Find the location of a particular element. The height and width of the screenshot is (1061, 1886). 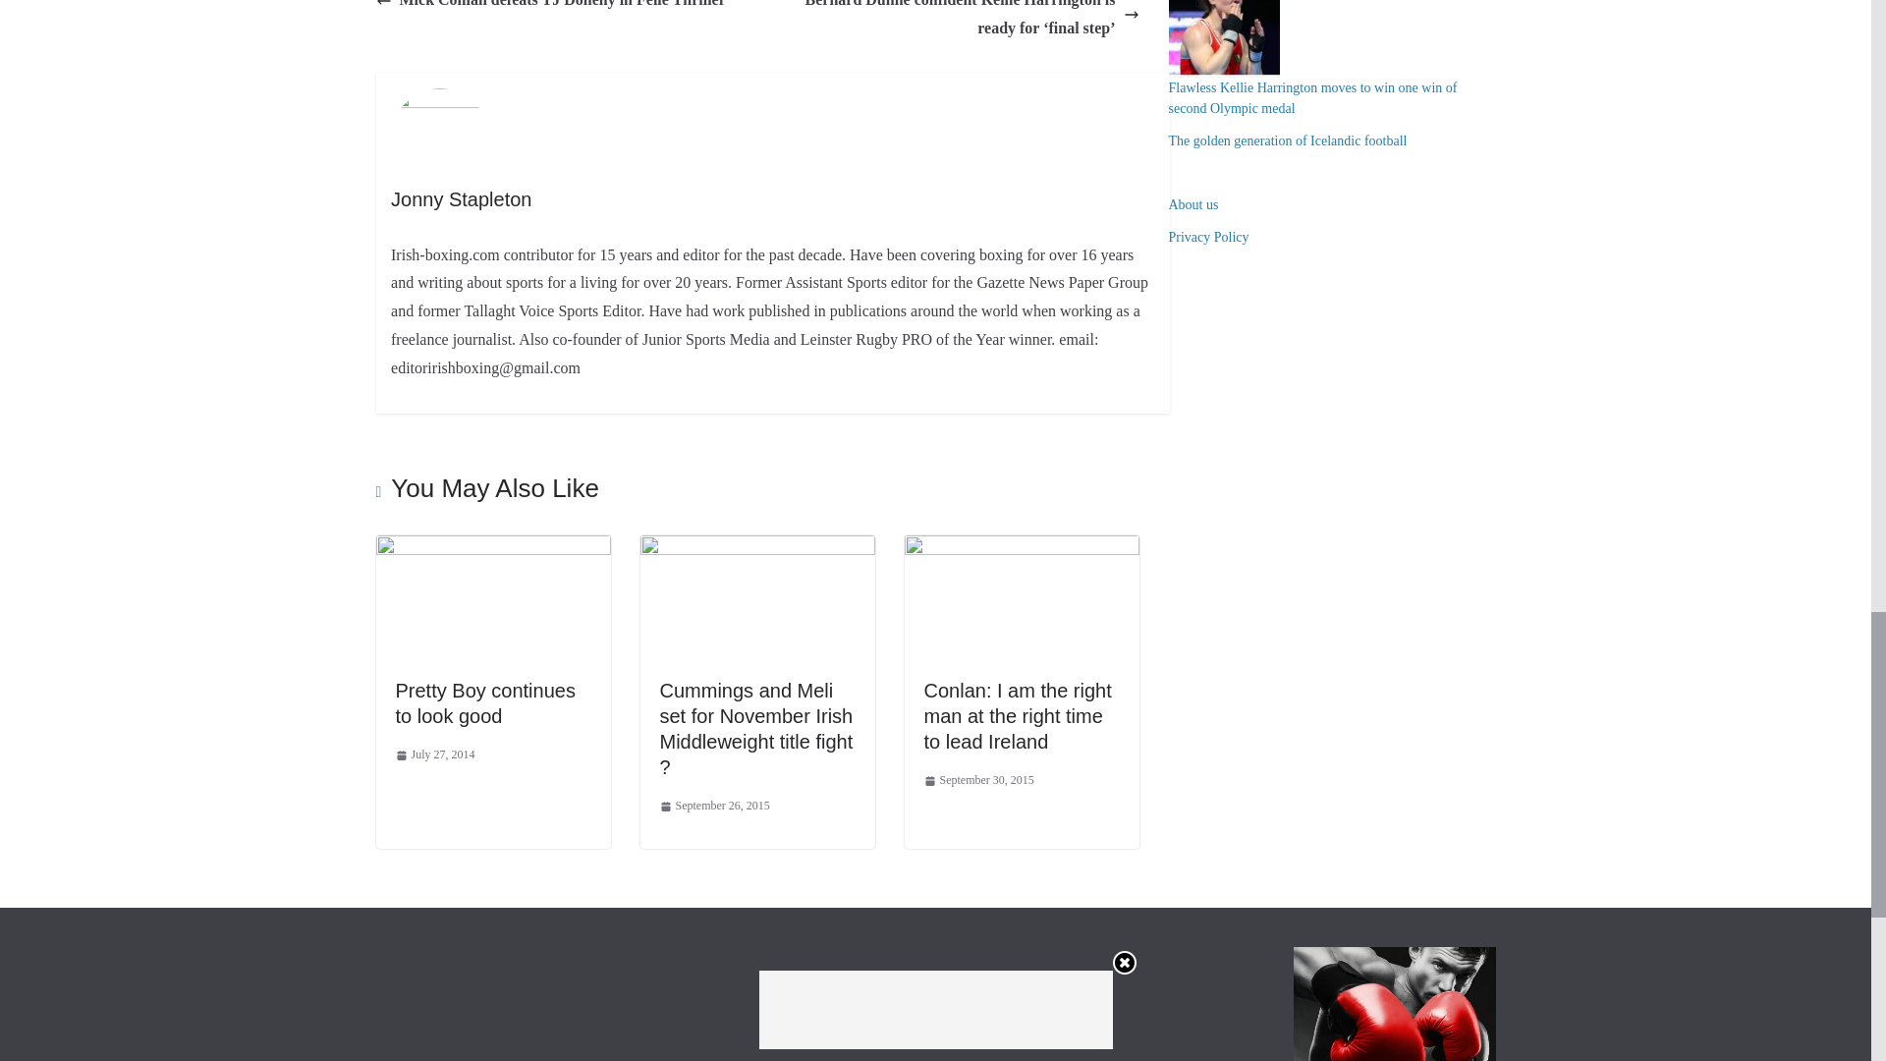

Conlan: I am the right man at the right time to lead Ireland is located at coordinates (1017, 715).